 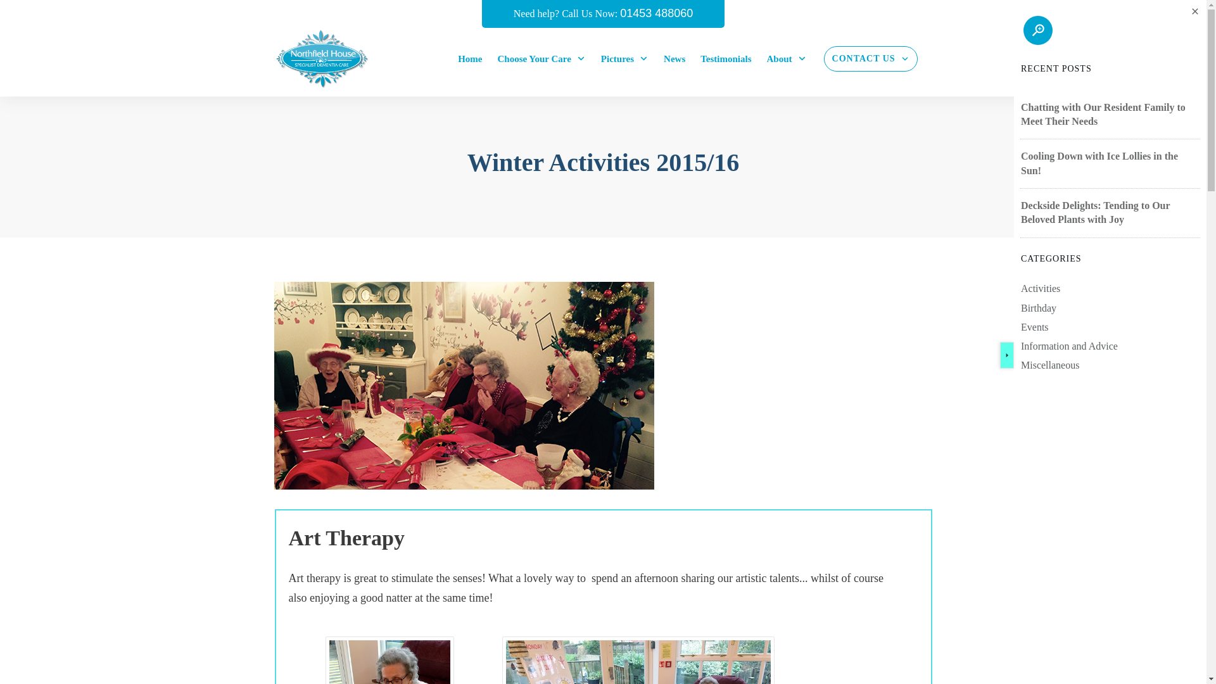 What do you see at coordinates (787, 58) in the screenshot?
I see `About` at bounding box center [787, 58].